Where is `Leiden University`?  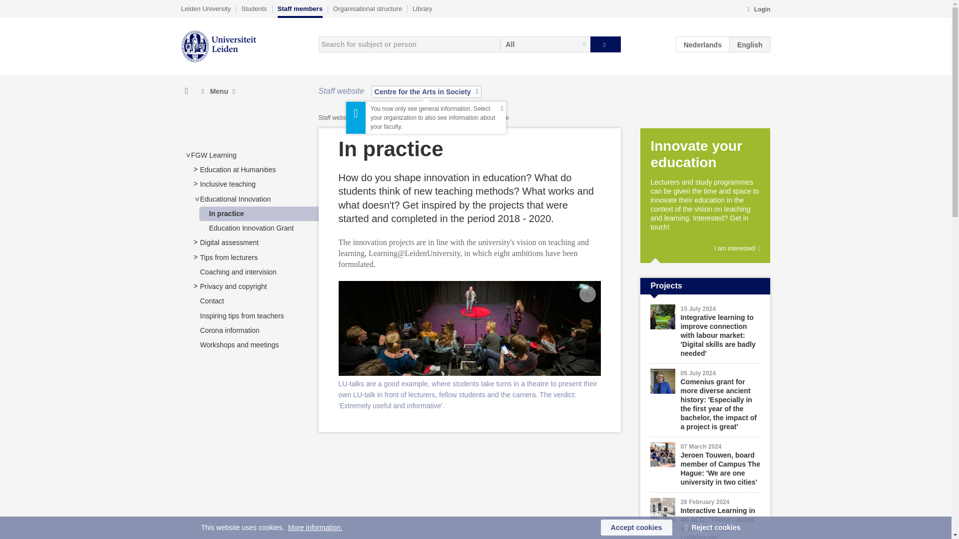 Leiden University is located at coordinates (206, 8).